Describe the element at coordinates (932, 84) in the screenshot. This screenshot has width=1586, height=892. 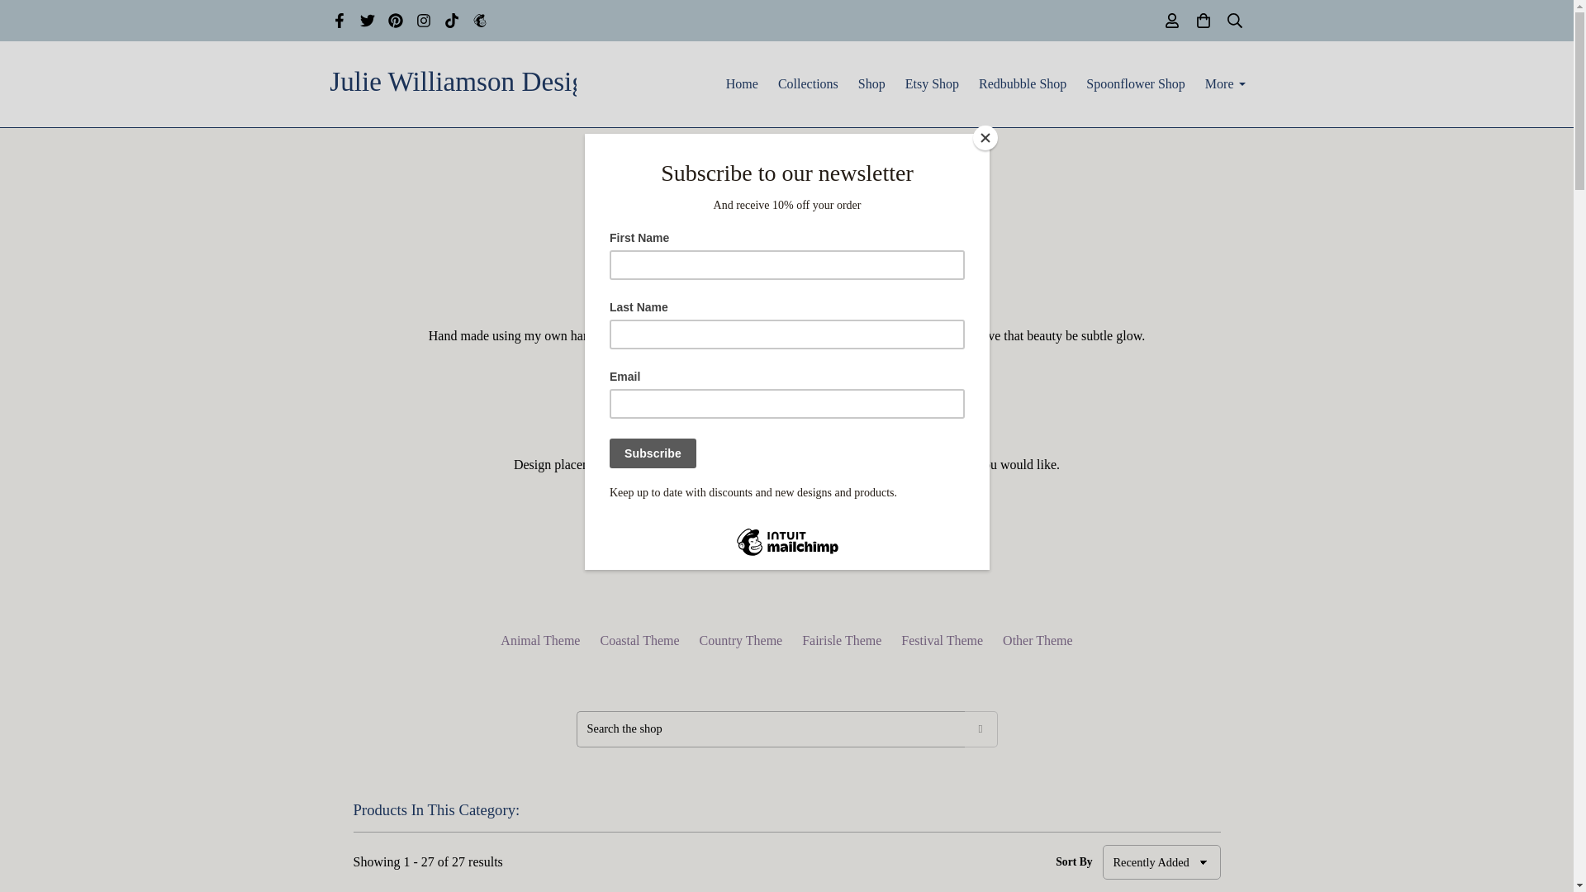
I see `Etsy Shop` at that location.